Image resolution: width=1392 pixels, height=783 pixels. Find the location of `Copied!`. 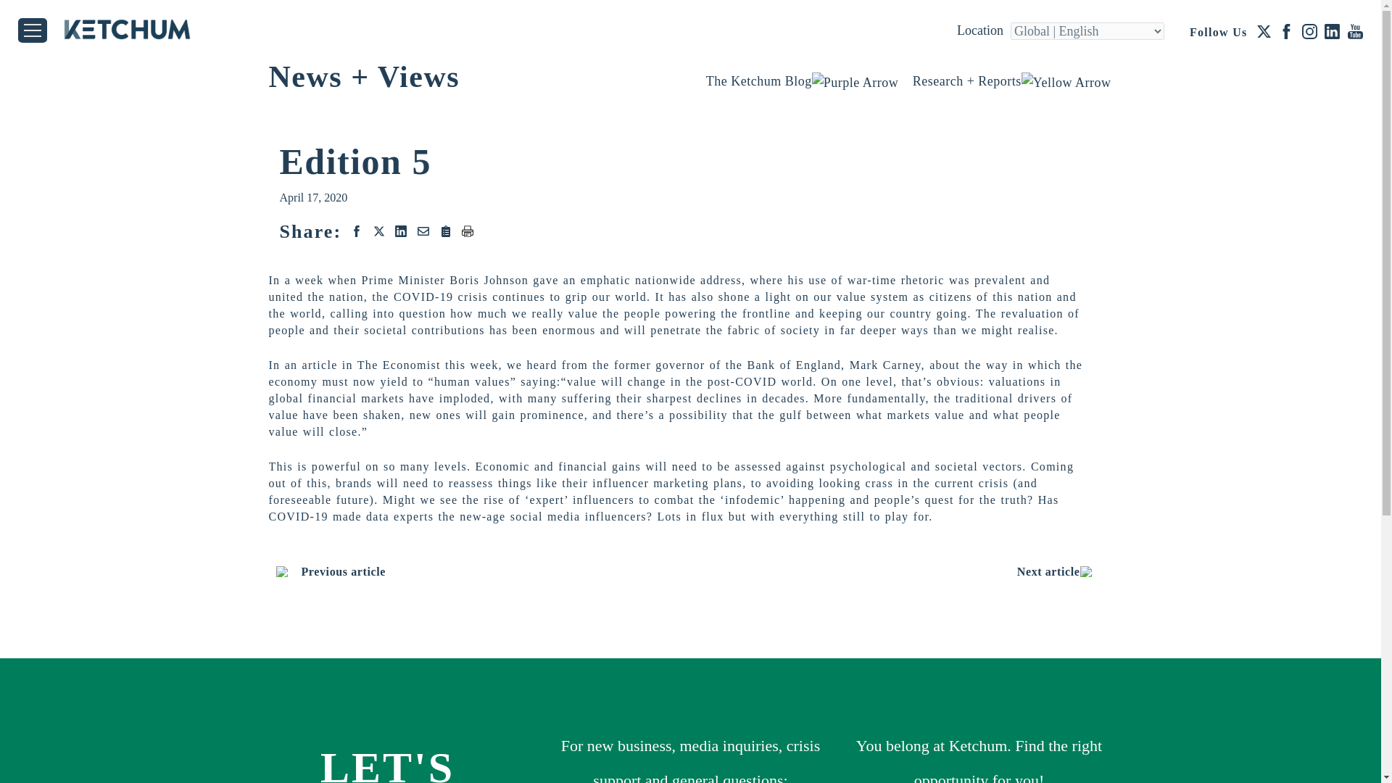

Copied! is located at coordinates (445, 231).